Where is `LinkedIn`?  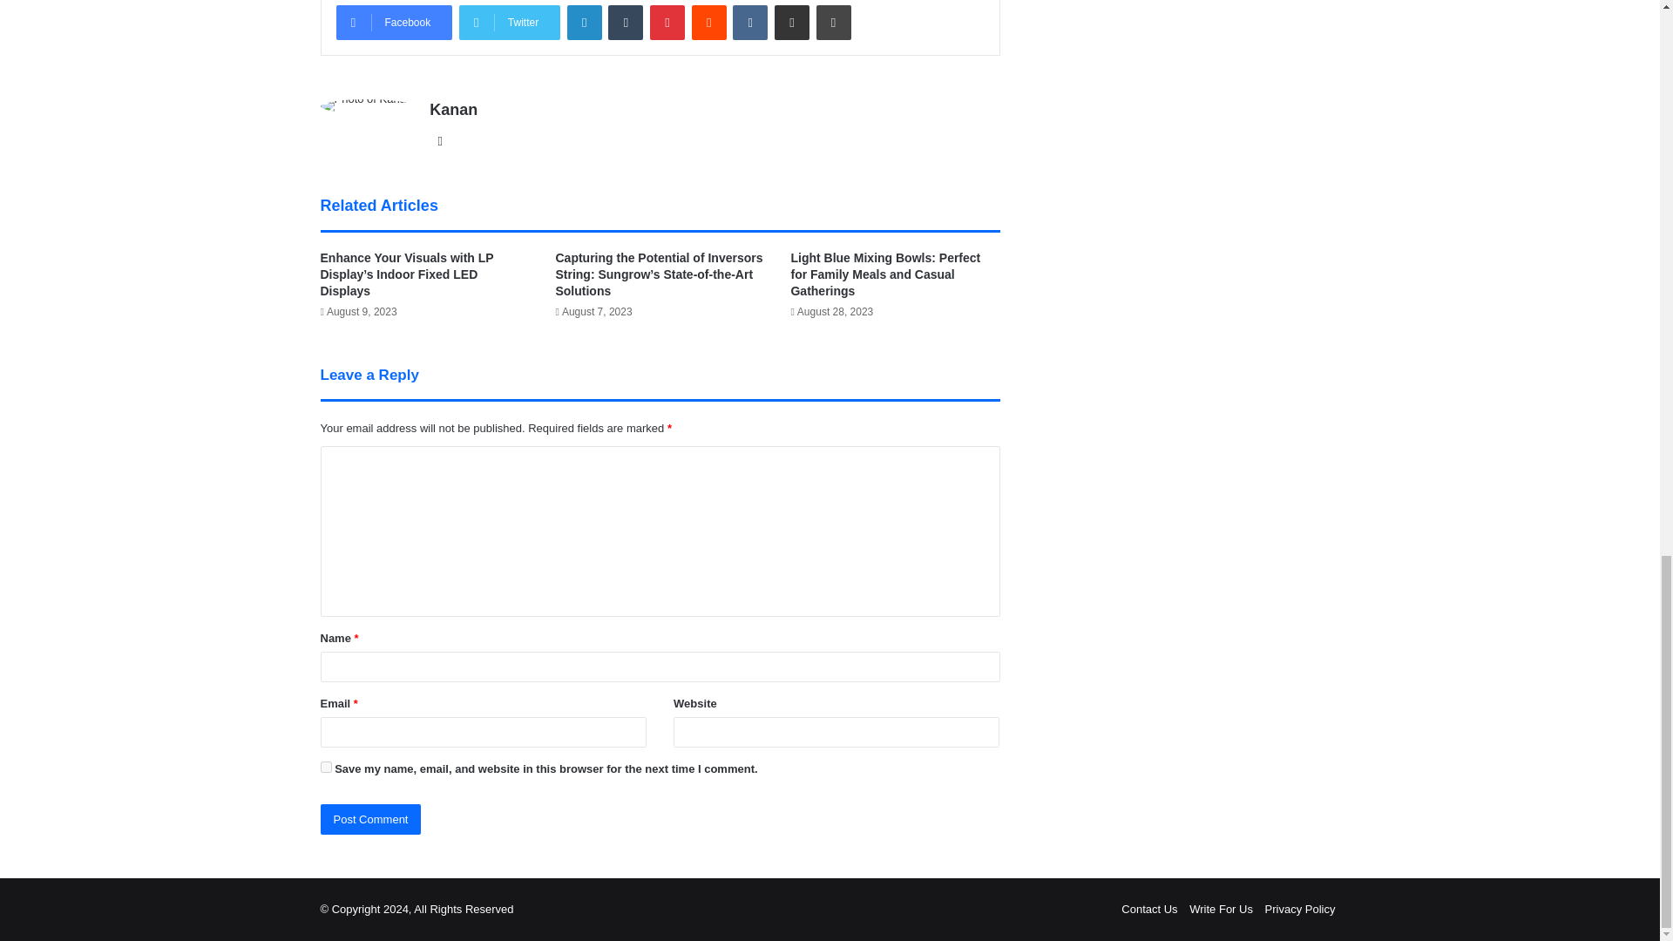
LinkedIn is located at coordinates (584, 23).